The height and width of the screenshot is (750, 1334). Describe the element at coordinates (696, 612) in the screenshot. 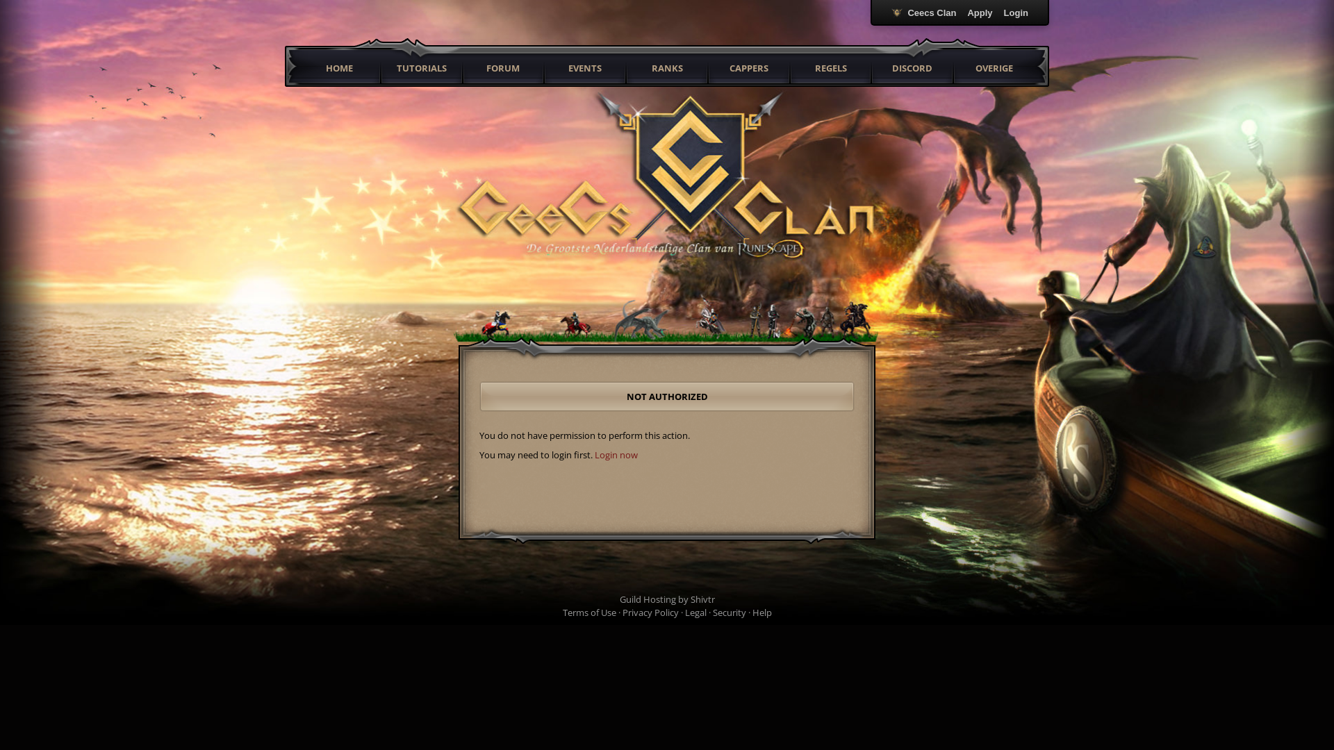

I see `Legal` at that location.